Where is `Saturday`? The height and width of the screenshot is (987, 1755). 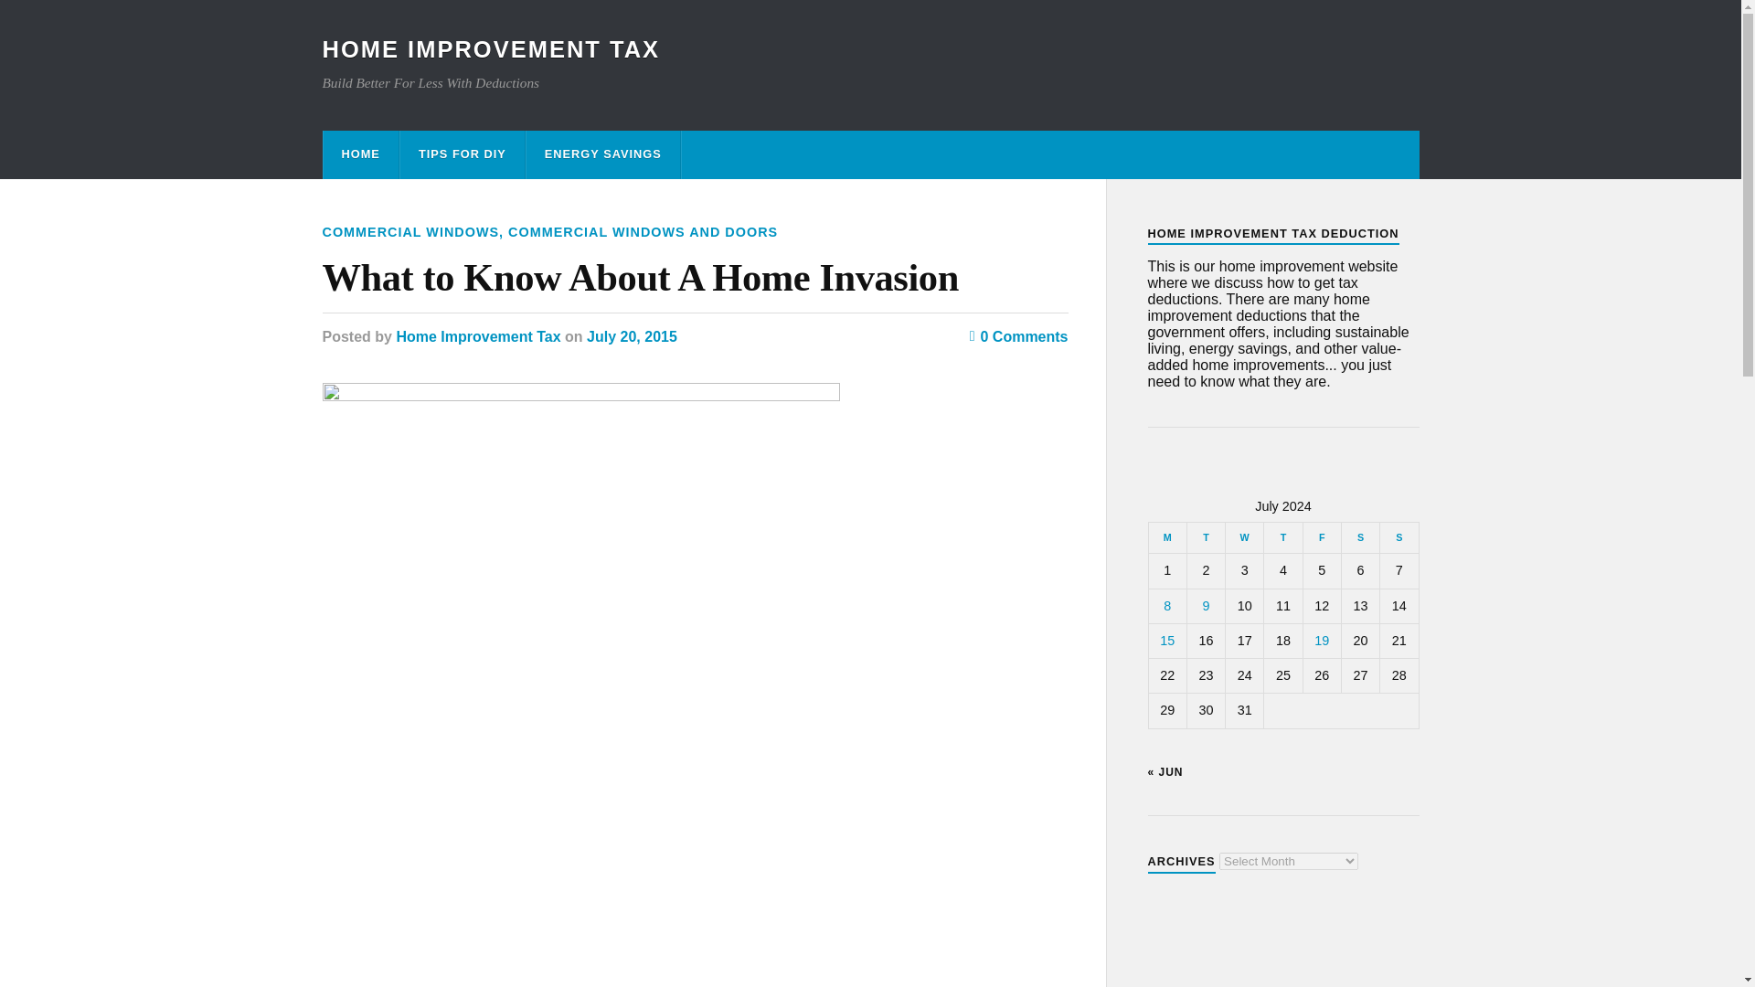 Saturday is located at coordinates (1360, 537).